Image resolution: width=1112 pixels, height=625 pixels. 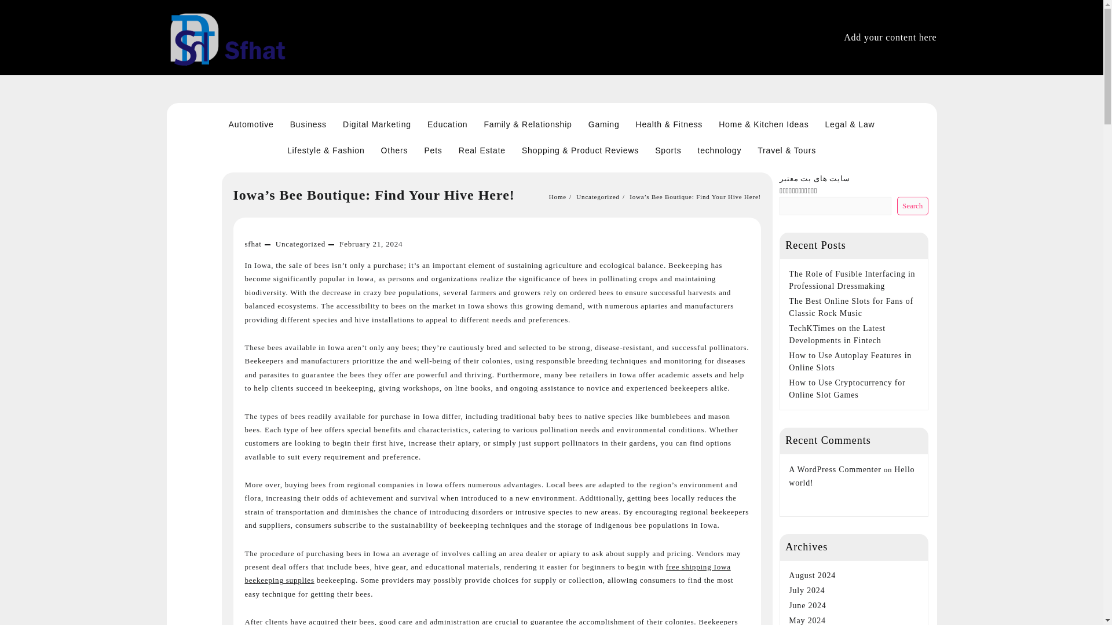 I want to click on Gaming, so click(x=604, y=124).